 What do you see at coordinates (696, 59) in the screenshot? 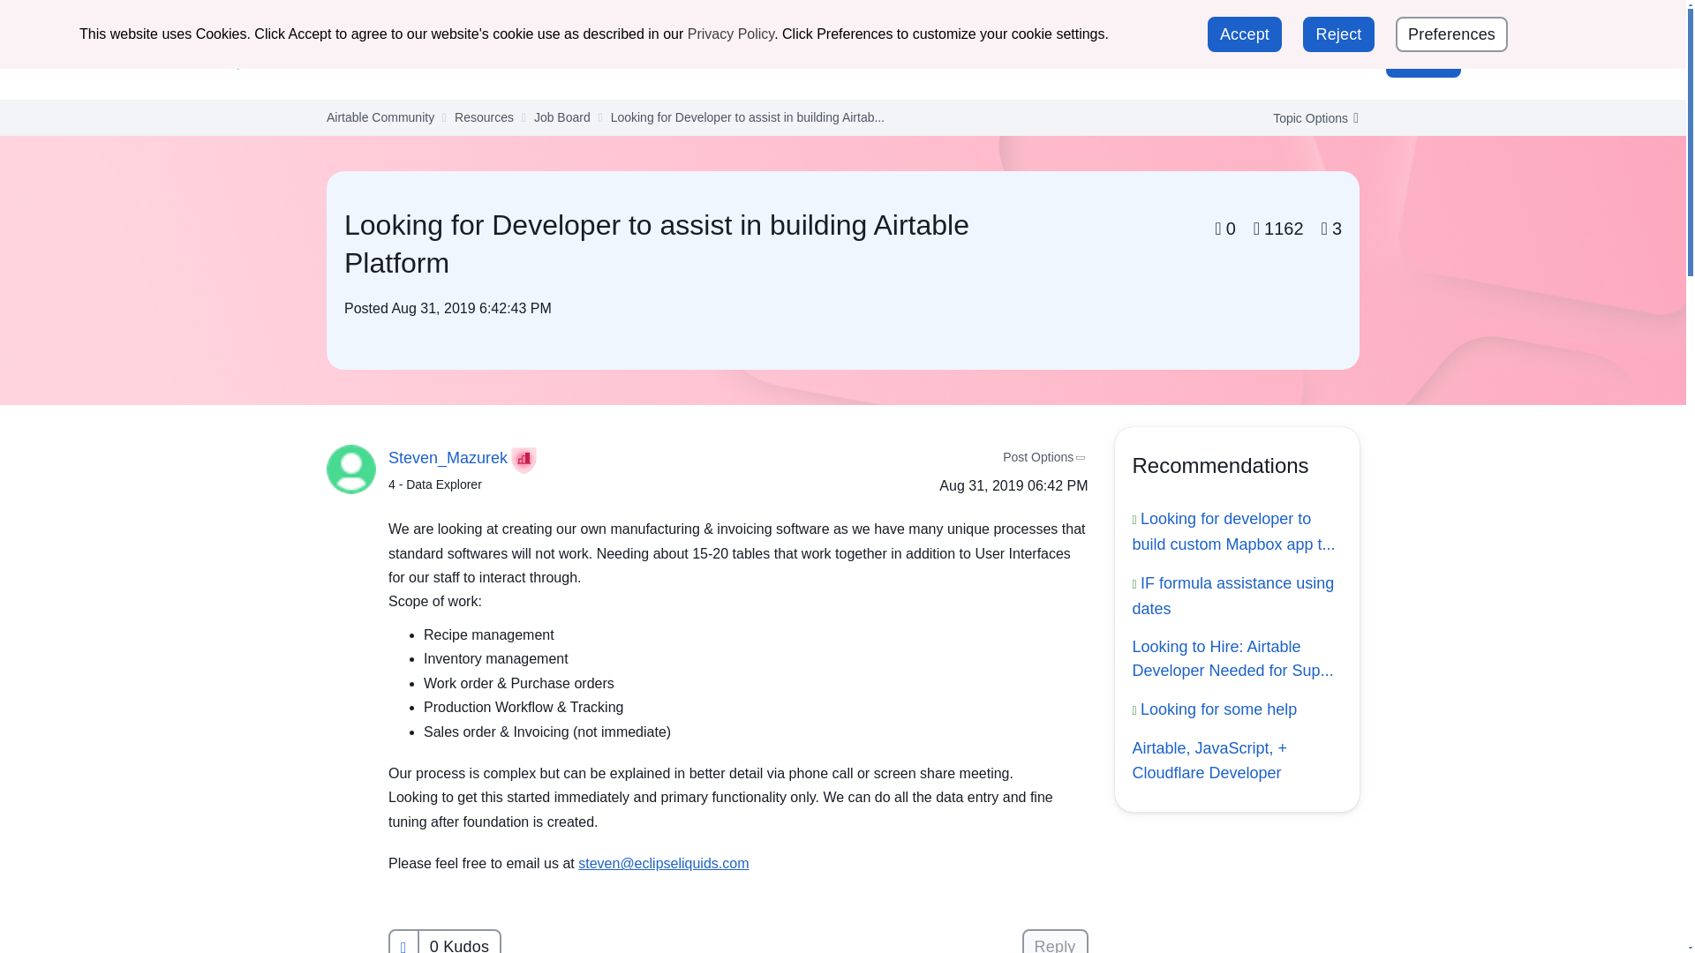
I see `Groups` at bounding box center [696, 59].